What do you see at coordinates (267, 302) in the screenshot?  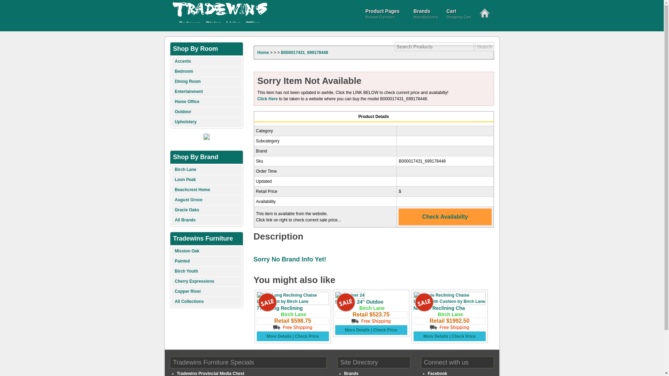 I see `Sale Item` at bounding box center [267, 302].